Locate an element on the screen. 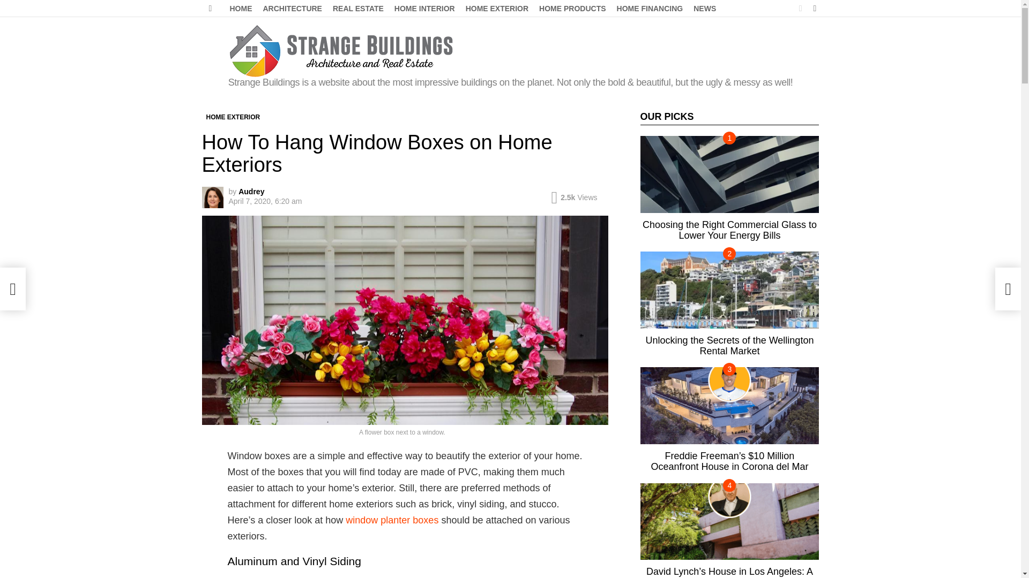  HOME INTERIOR is located at coordinates (424, 9).